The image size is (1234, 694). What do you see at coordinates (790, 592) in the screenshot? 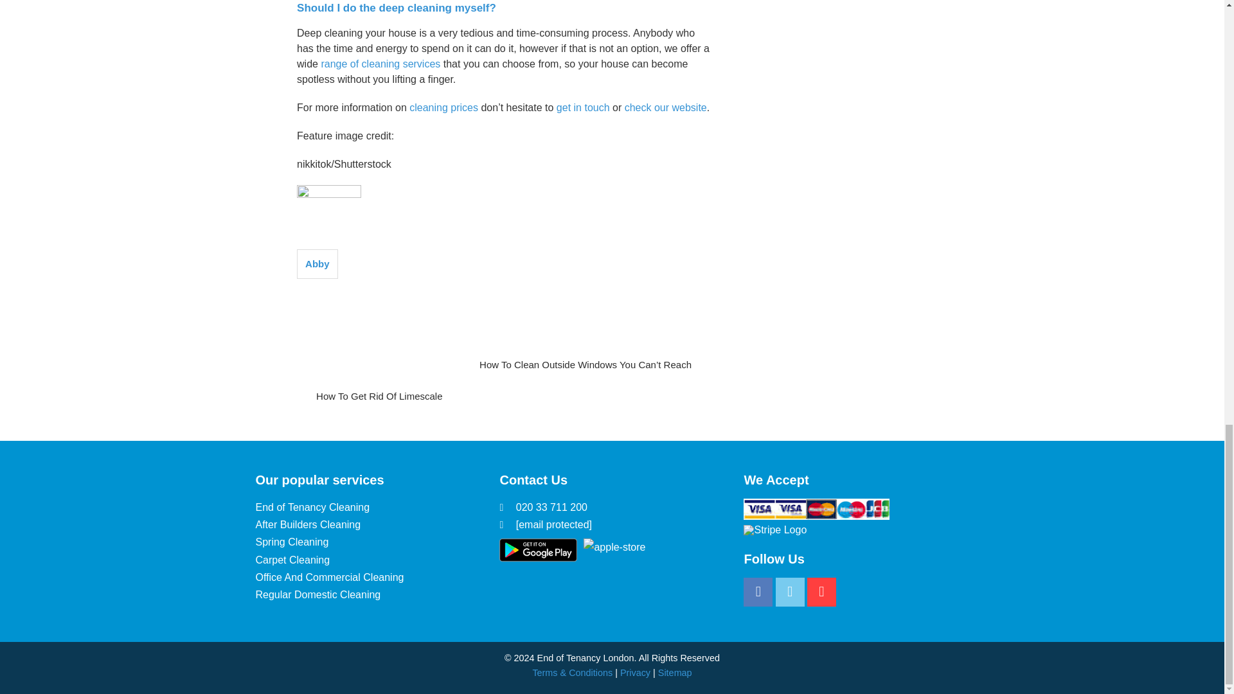
I see `Follow Us On Twitter` at bounding box center [790, 592].